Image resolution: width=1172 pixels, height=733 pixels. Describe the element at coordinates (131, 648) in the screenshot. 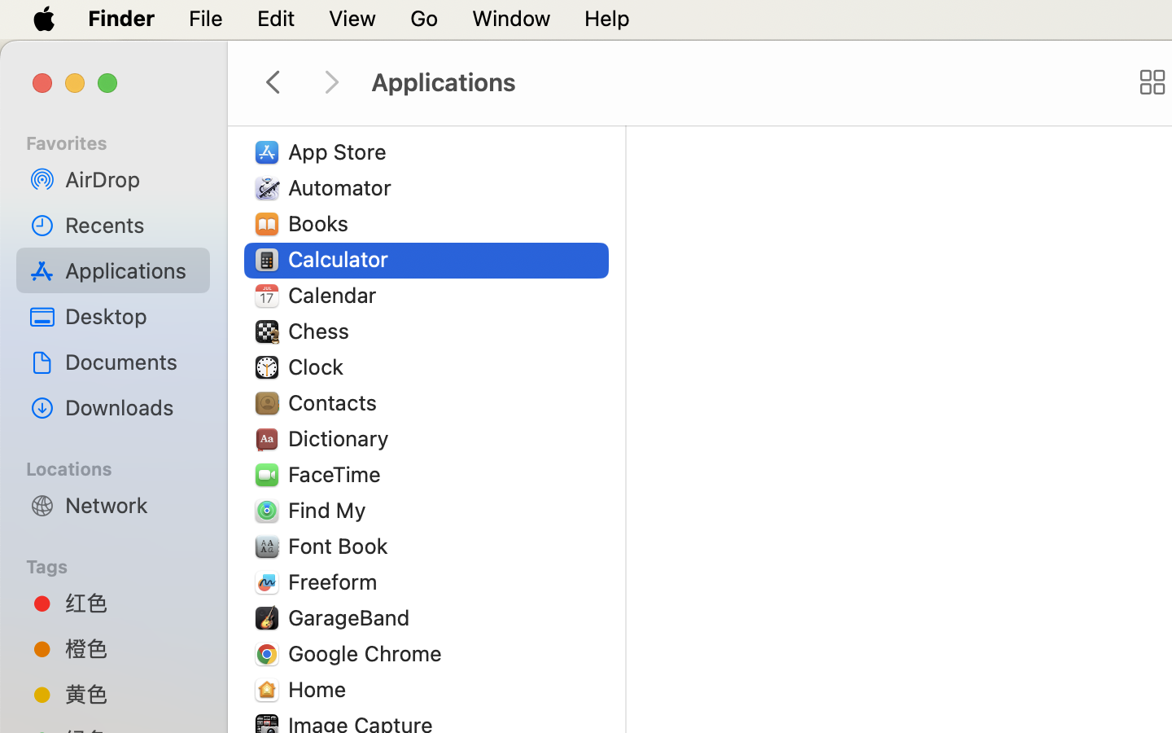

I see `橙色` at that location.